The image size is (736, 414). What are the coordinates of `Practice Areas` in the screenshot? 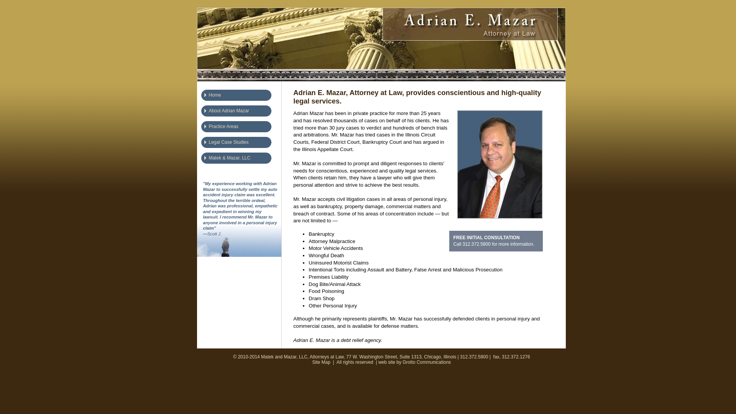 It's located at (240, 128).